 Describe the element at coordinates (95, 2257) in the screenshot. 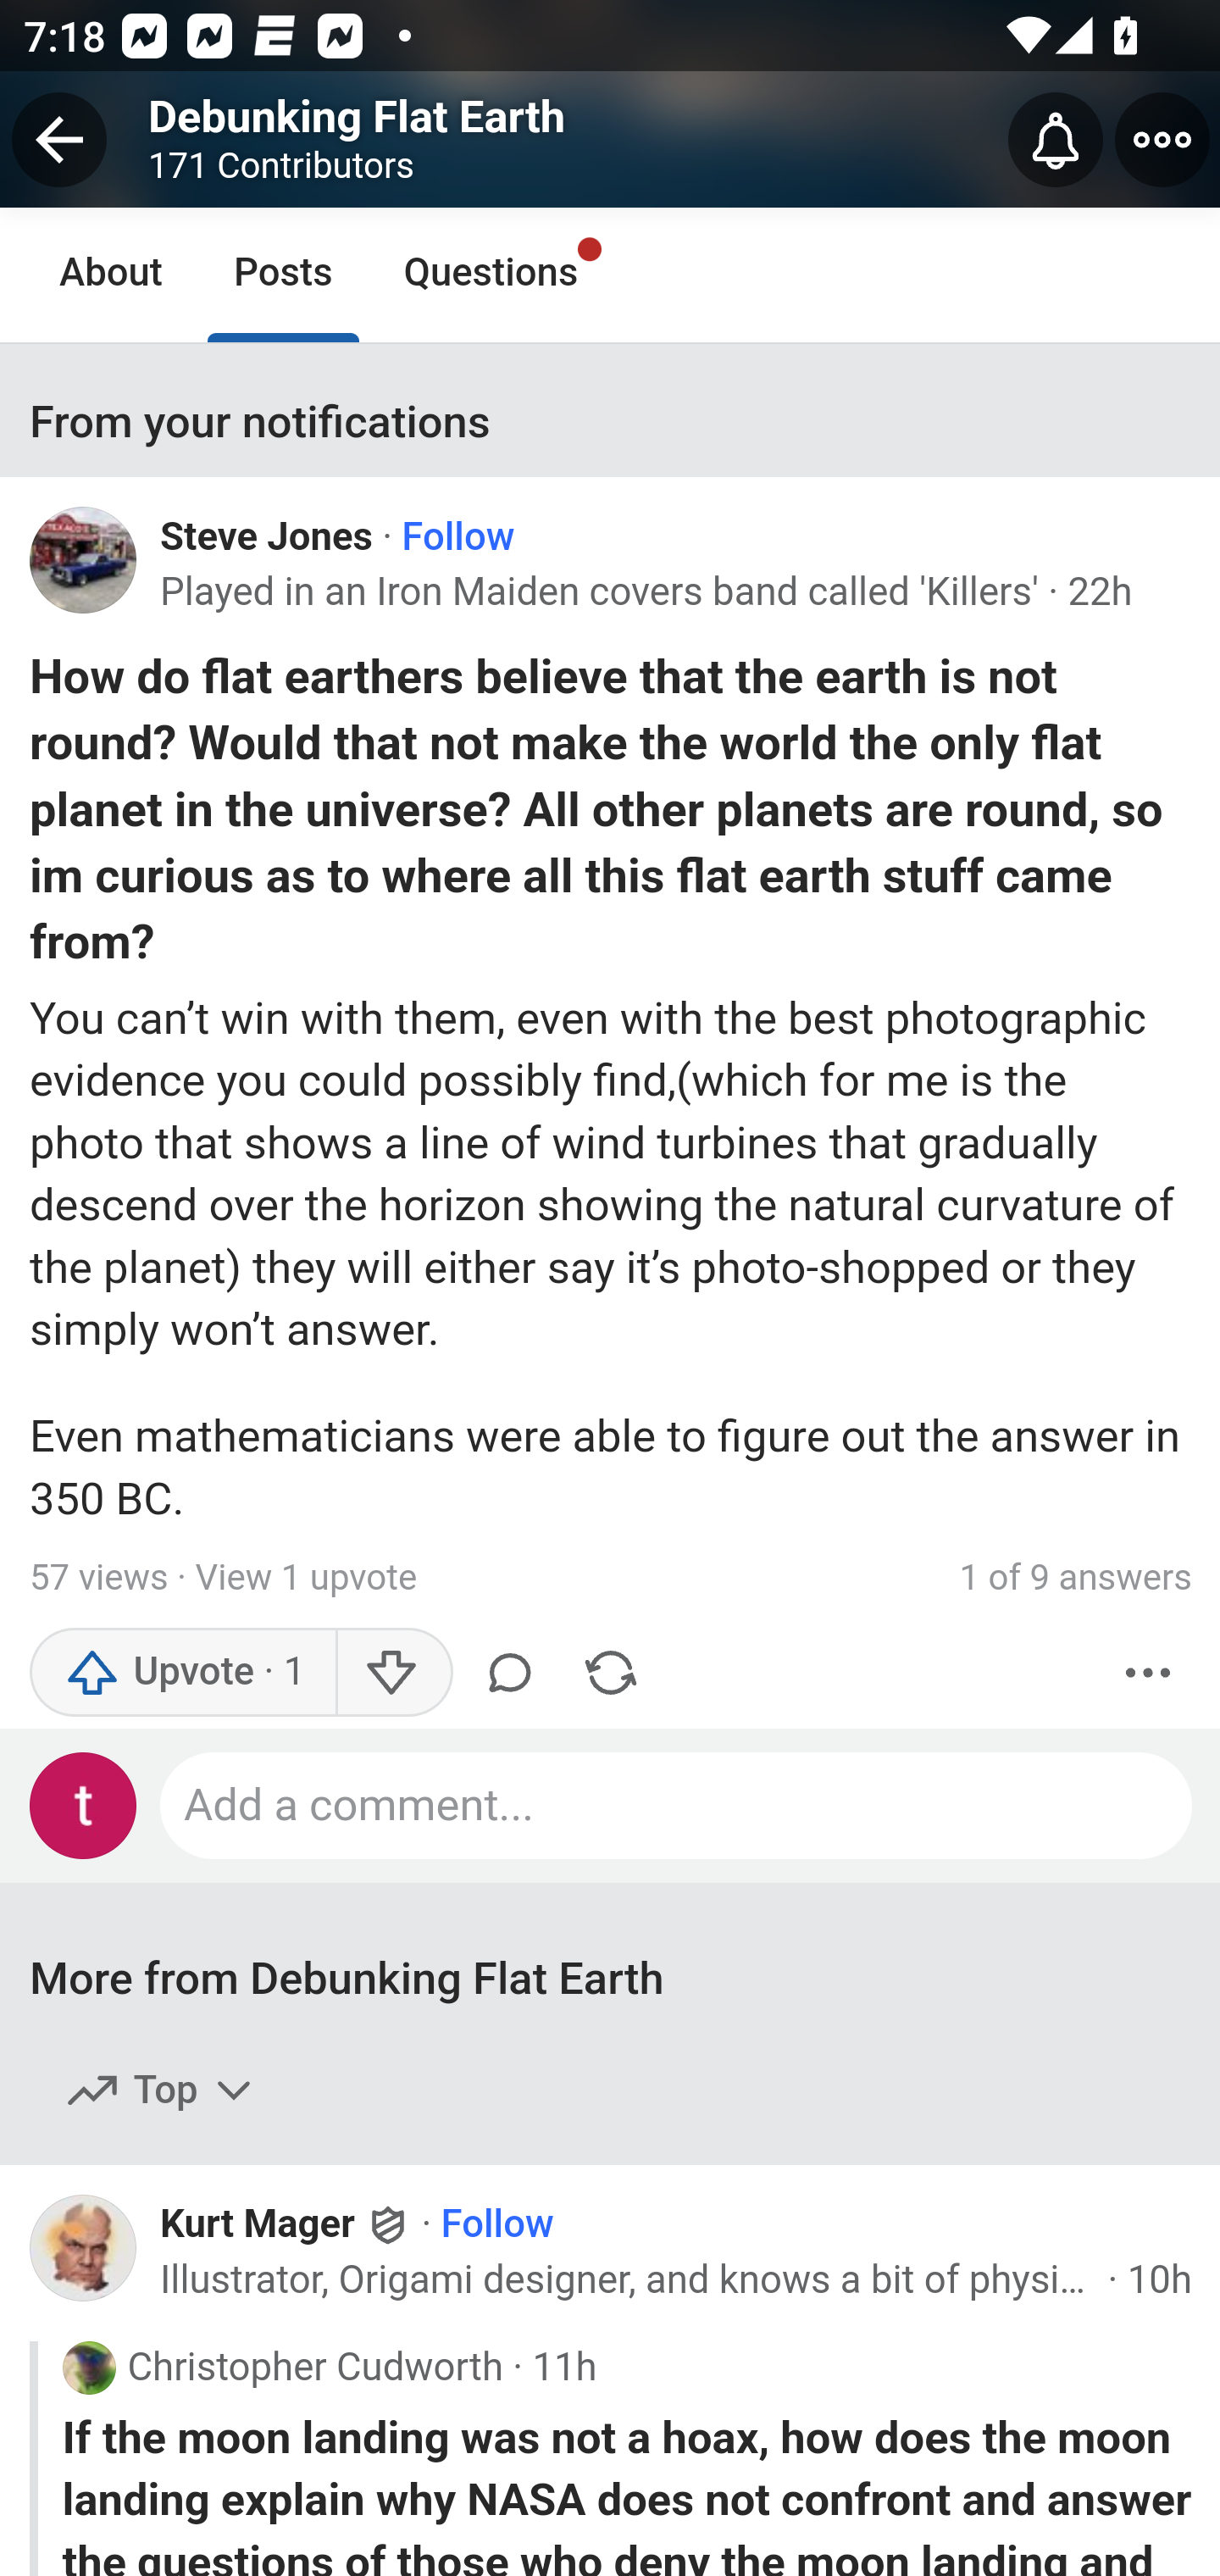

I see `Profile photo for Kurt Mager` at that location.